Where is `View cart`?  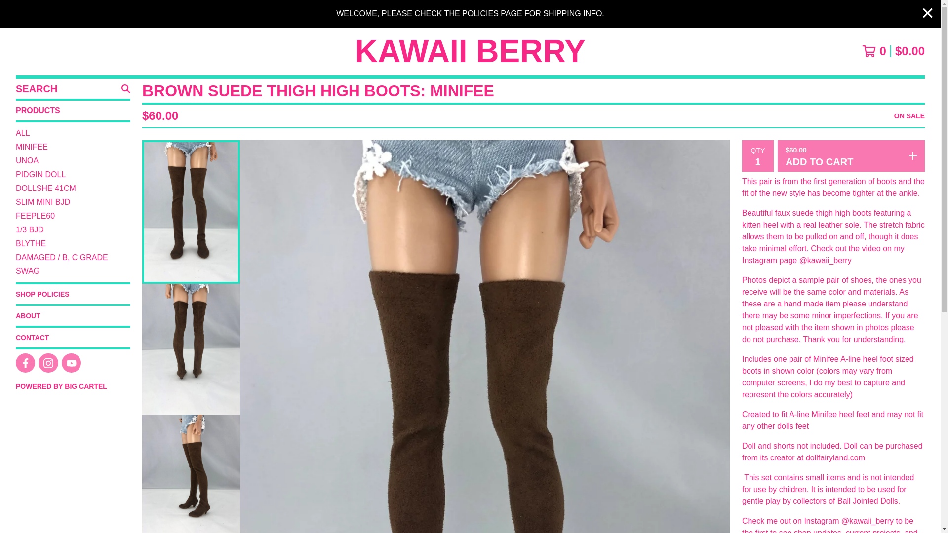
View cart is located at coordinates (893, 51).